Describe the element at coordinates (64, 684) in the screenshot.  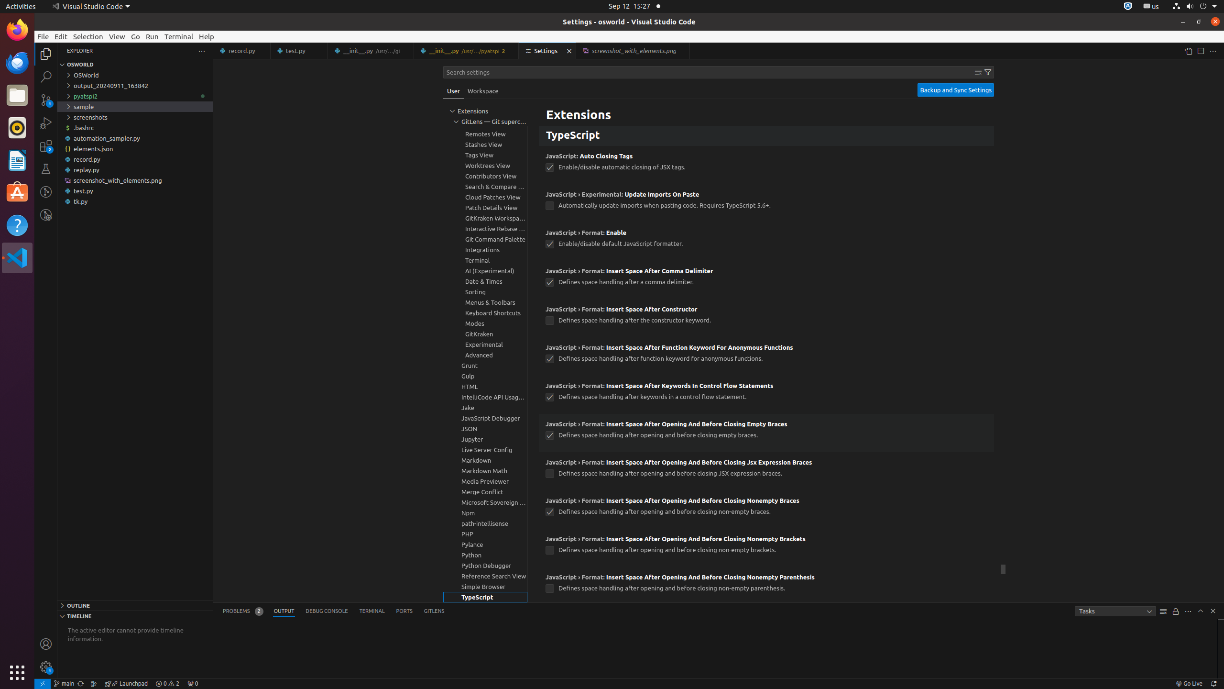
I see `OSWorld (Git) - main, Checkout Branch/Tag...` at that location.